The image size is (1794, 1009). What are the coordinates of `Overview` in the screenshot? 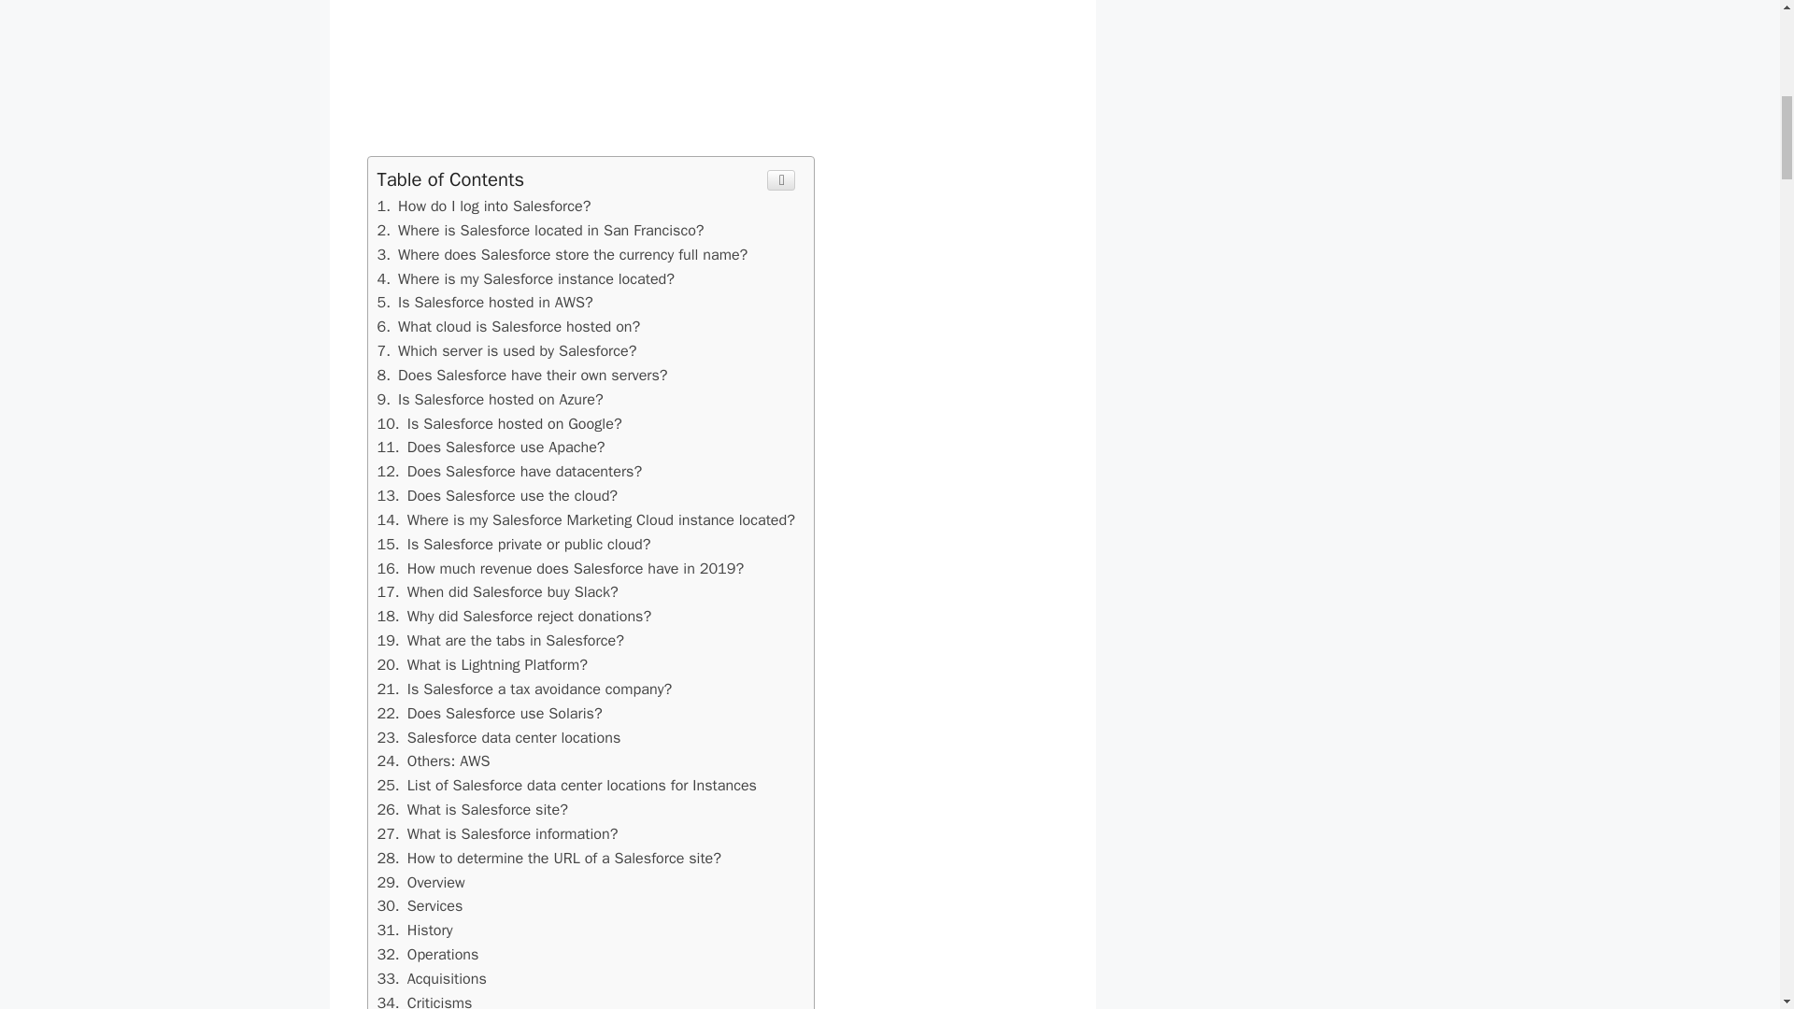 It's located at (420, 882).